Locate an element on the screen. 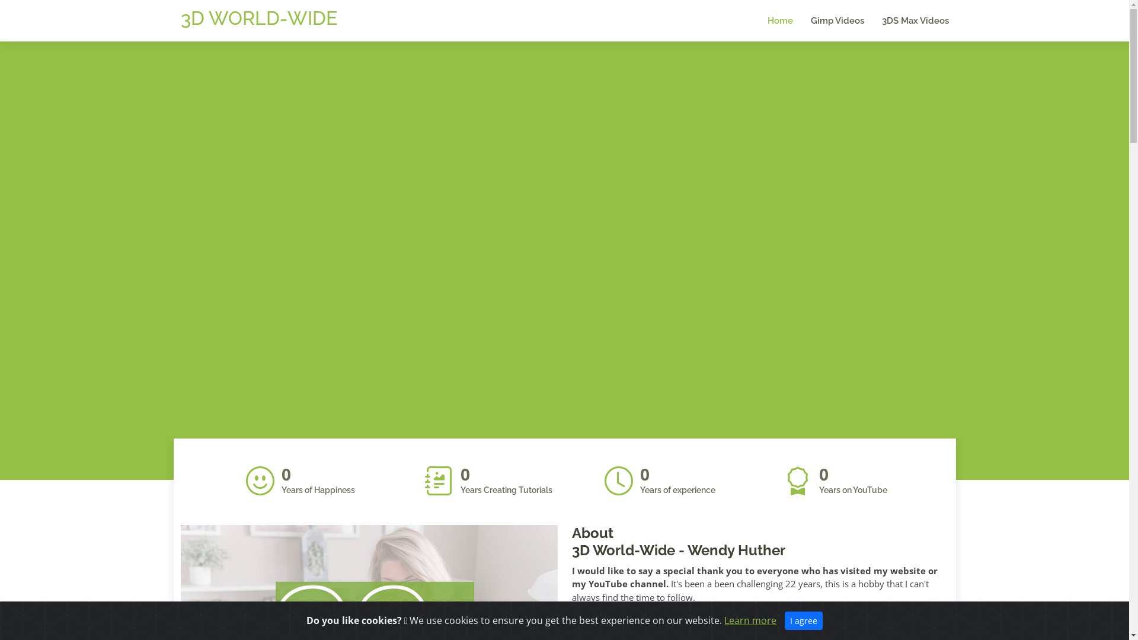 Image resolution: width=1138 pixels, height=640 pixels. 3DS Max Videos is located at coordinates (907, 21).